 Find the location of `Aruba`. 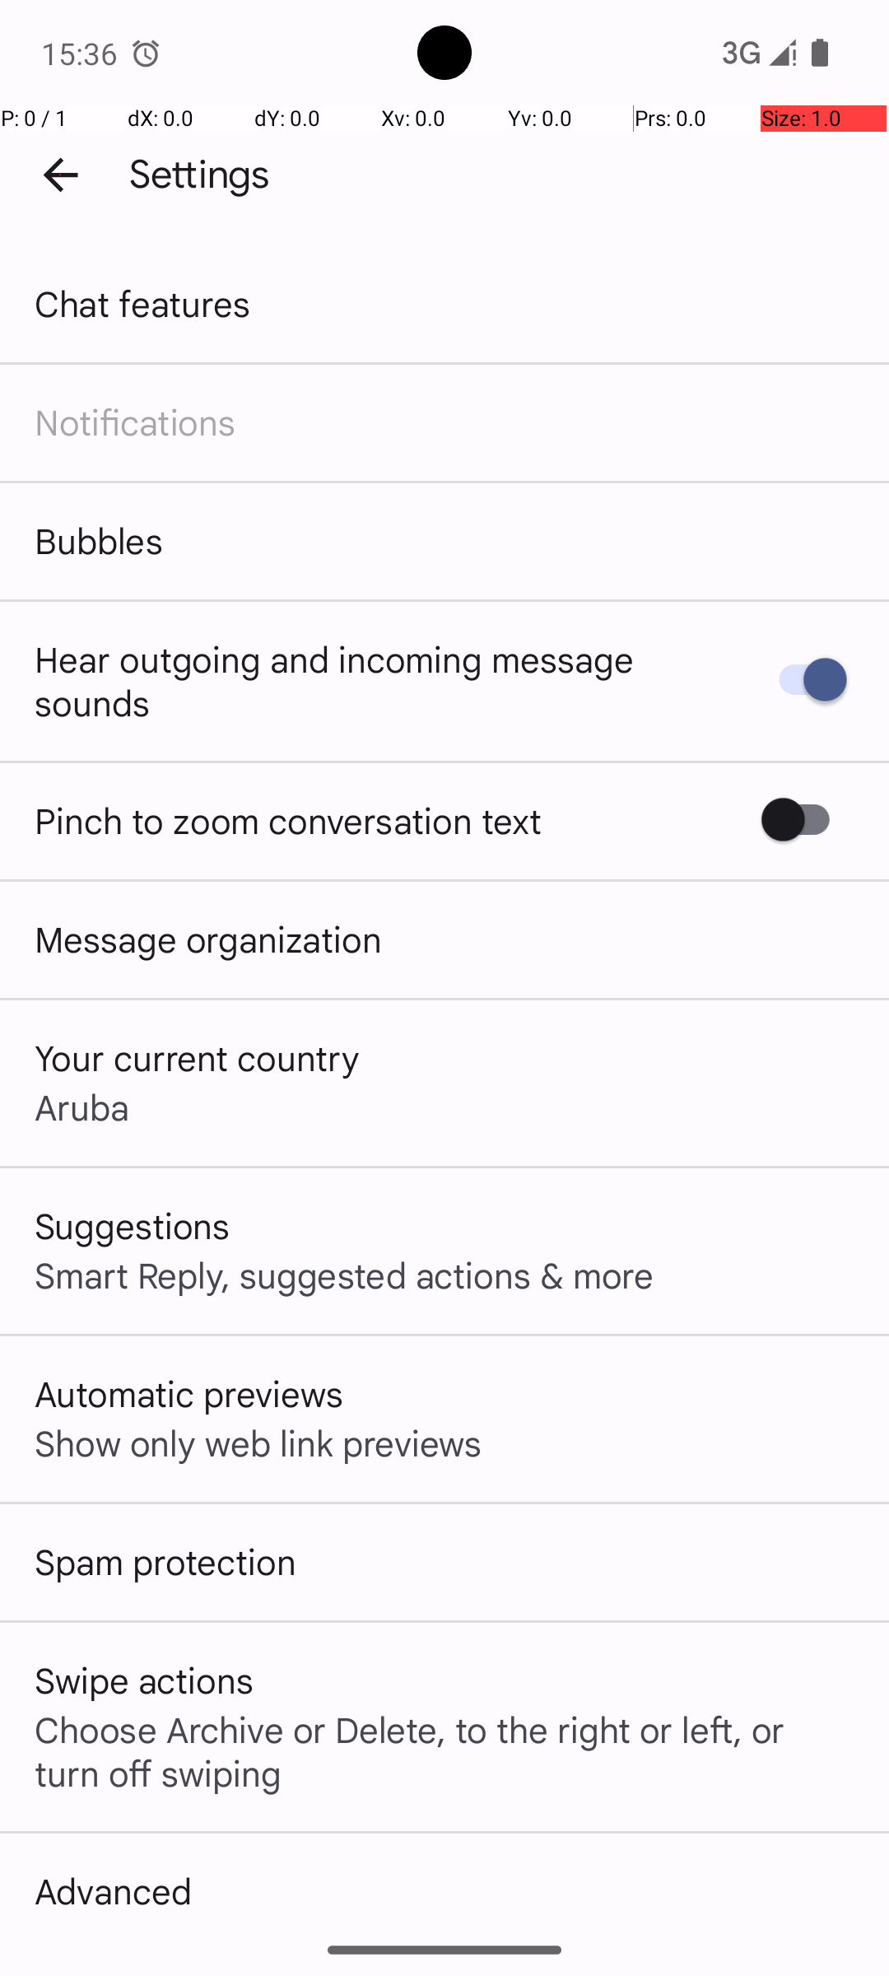

Aruba is located at coordinates (82, 1107).